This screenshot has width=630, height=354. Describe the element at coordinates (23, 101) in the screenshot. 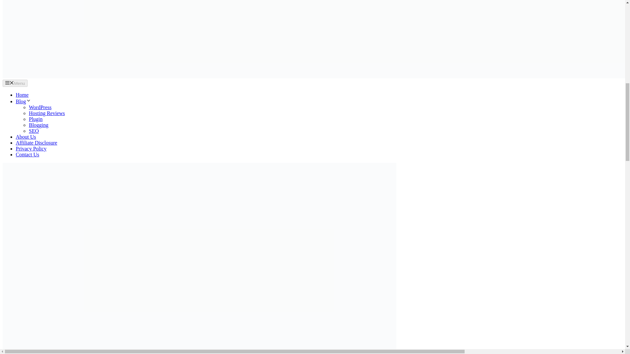

I see `Blog` at that location.